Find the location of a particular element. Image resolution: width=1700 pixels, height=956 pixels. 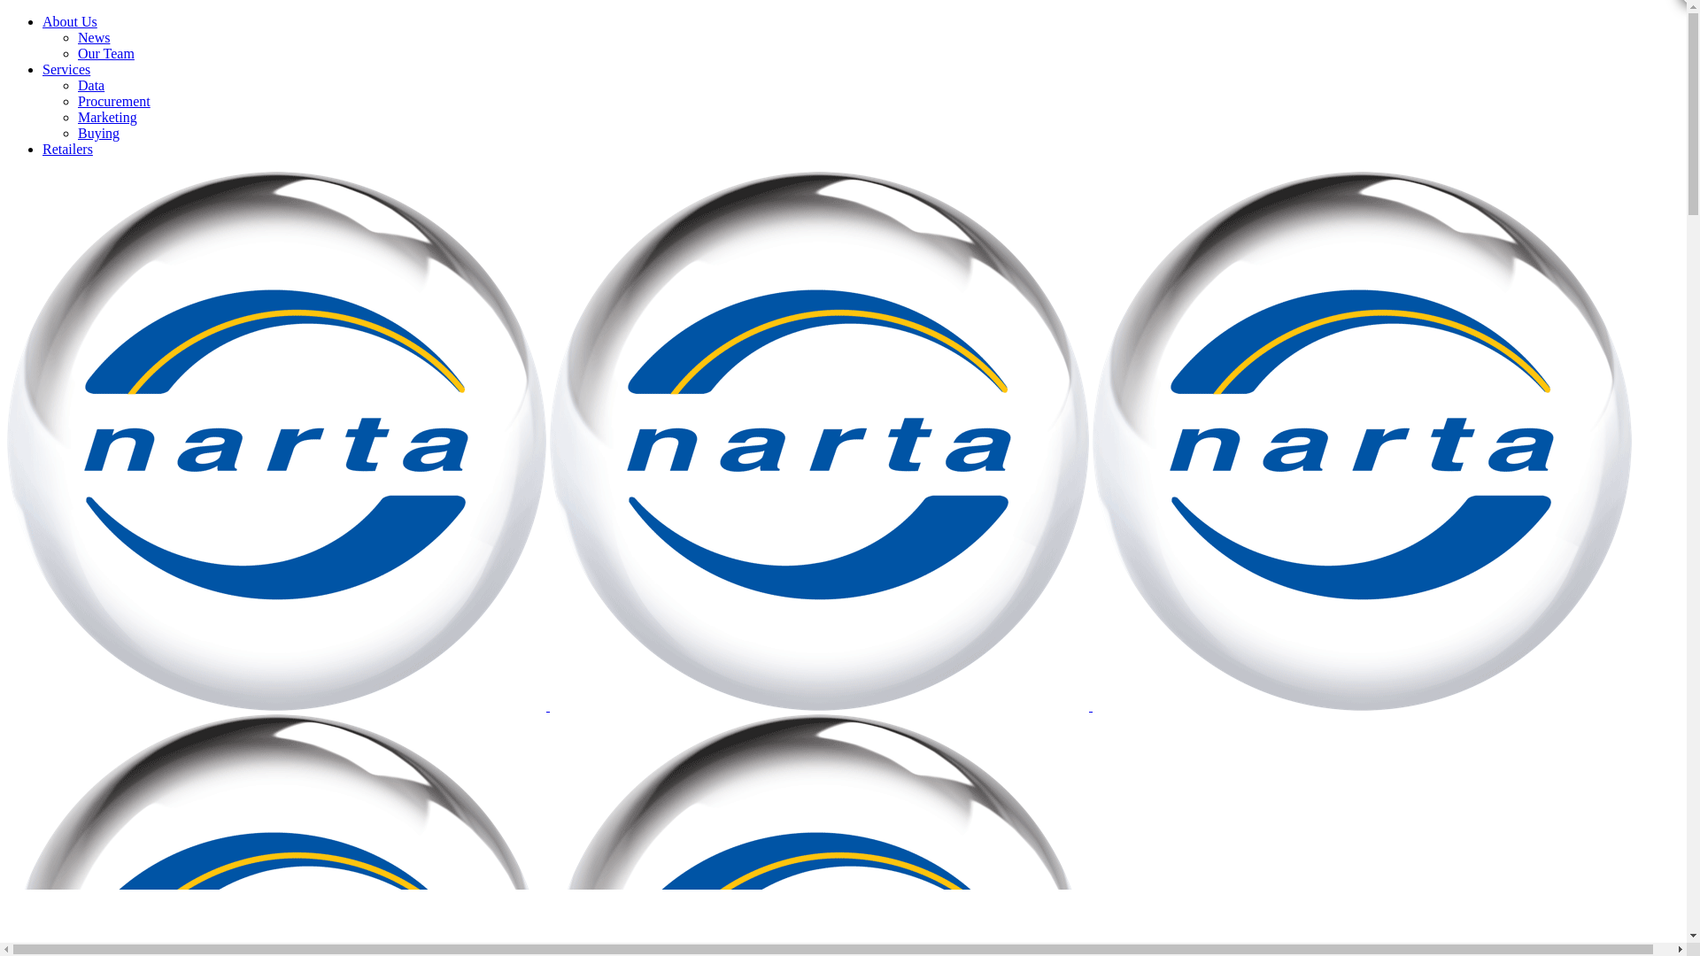

Marketing is located at coordinates (108, 117).